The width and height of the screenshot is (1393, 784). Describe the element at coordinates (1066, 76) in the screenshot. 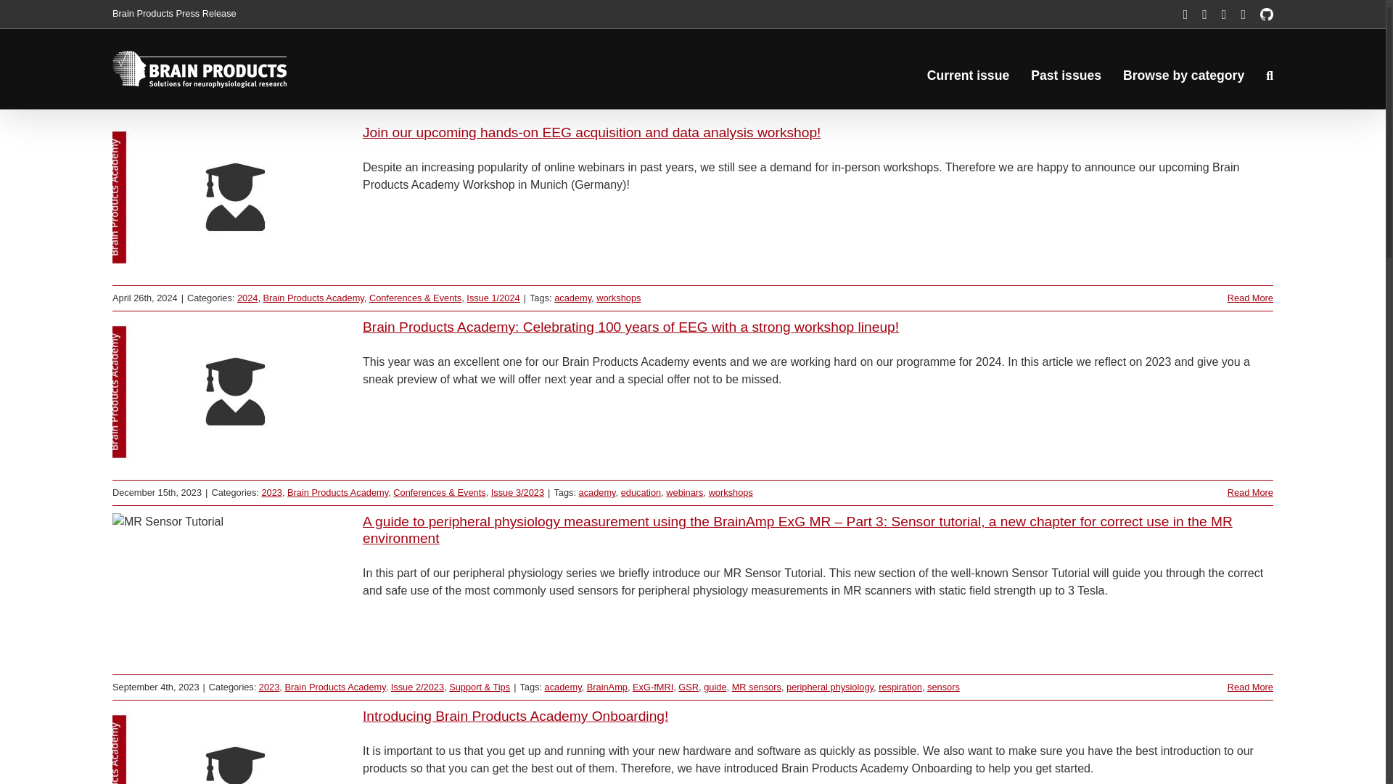

I see `Past issues` at that location.